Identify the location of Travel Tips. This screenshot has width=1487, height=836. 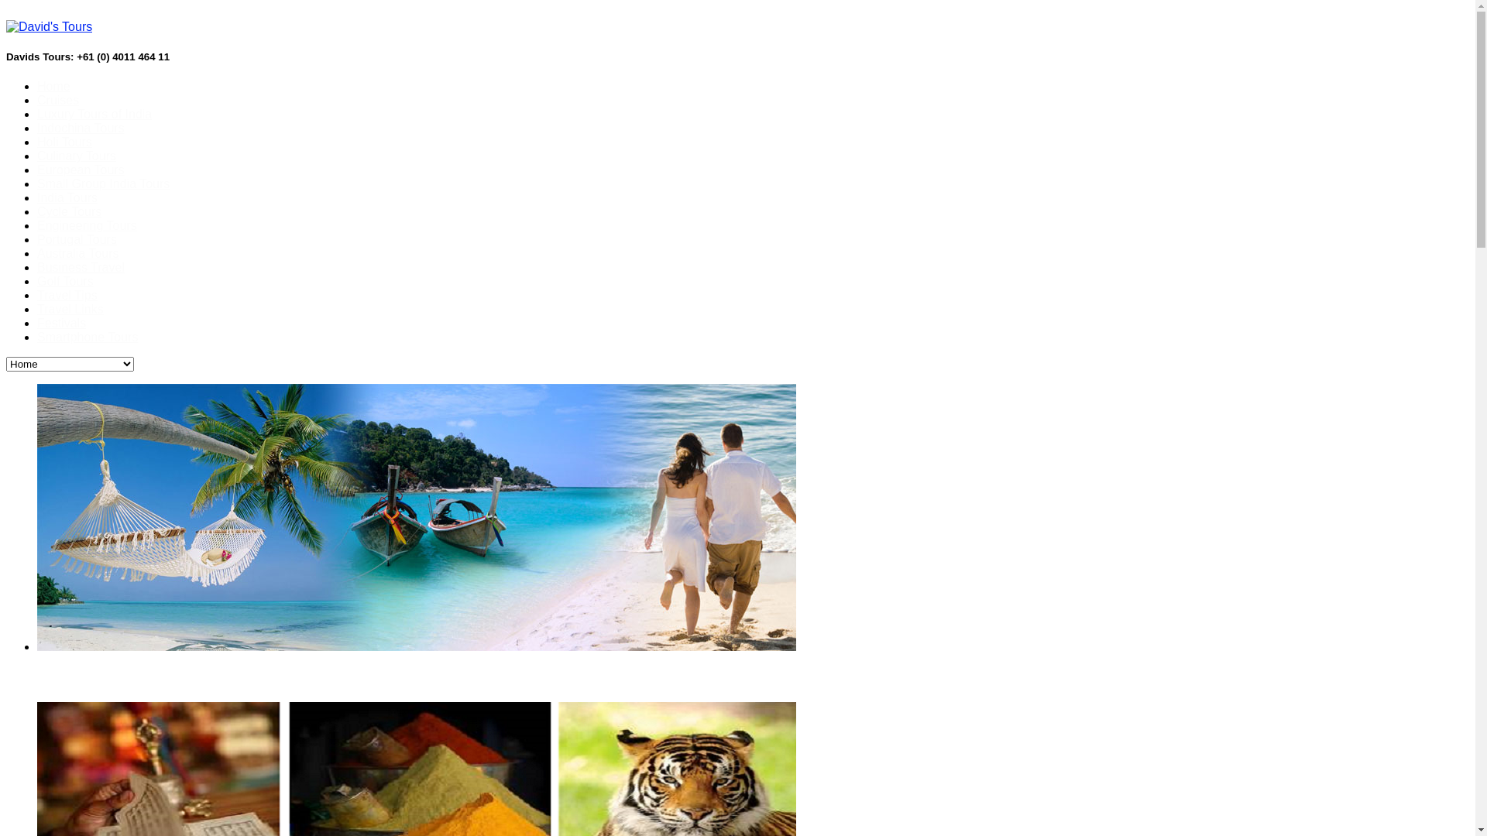
(67, 296).